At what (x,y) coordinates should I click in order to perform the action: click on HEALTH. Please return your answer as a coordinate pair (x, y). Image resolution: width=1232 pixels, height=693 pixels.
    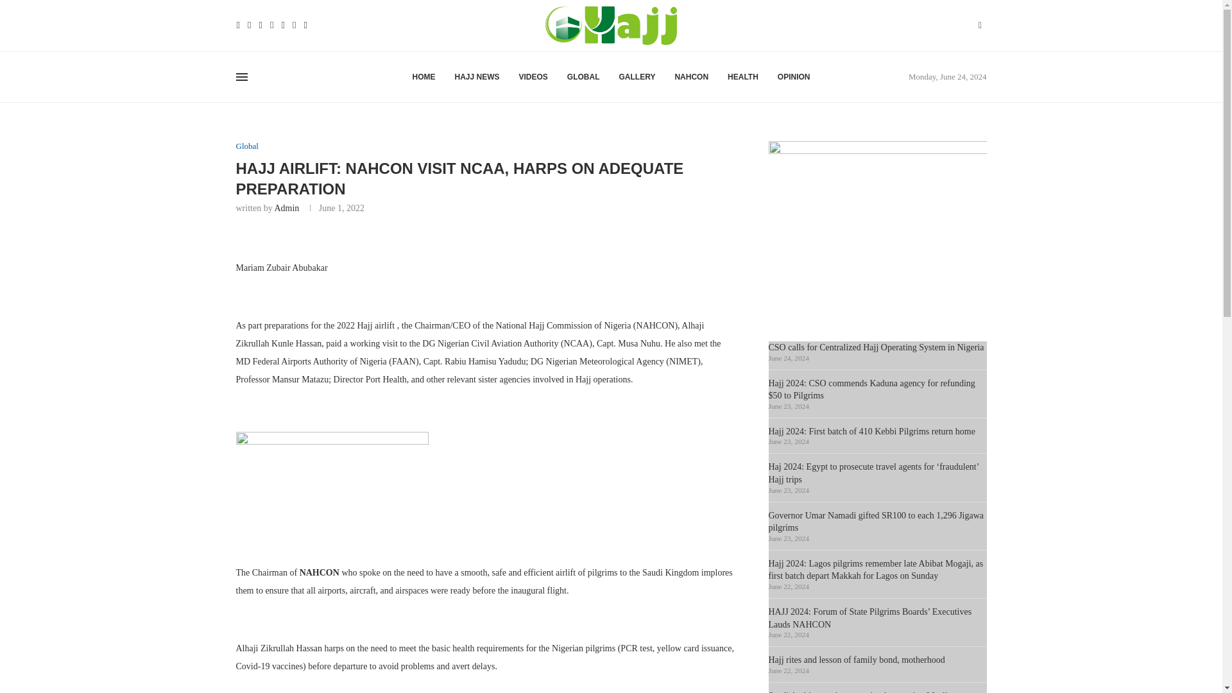
    Looking at the image, I should click on (743, 77).